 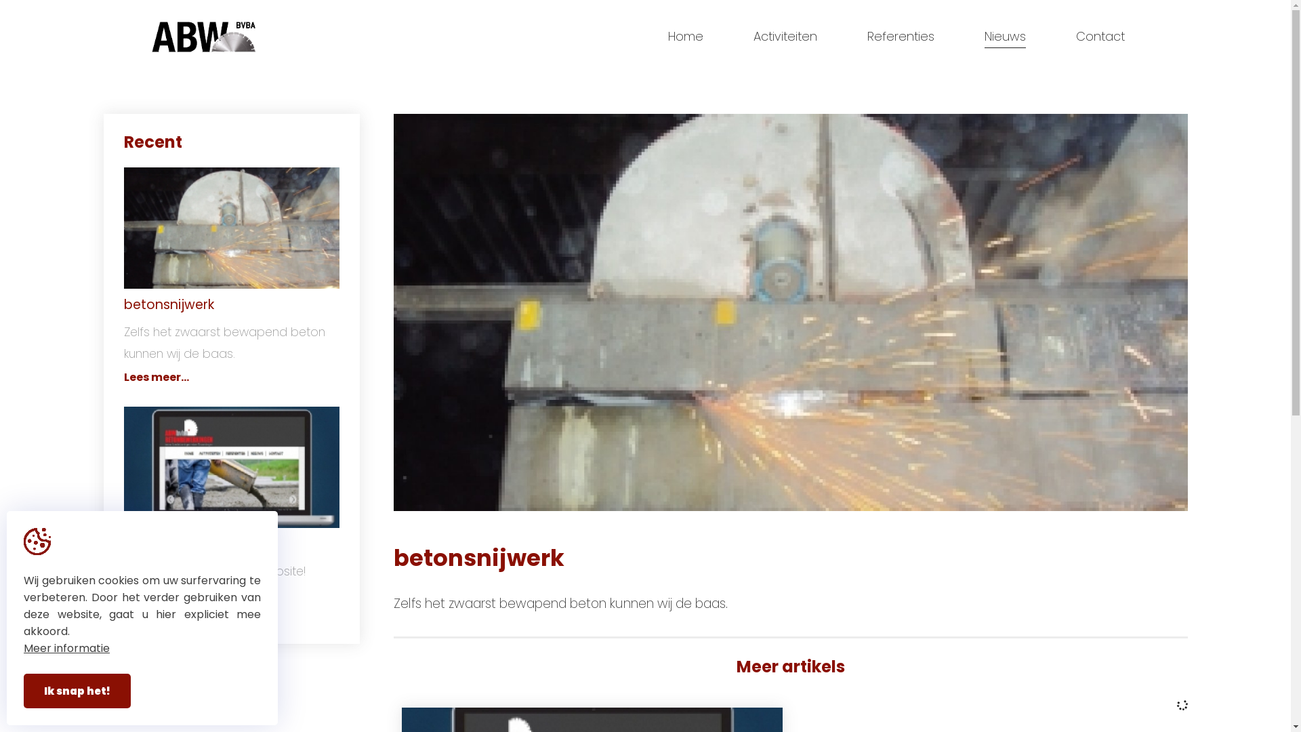 I want to click on Referenties, so click(x=901, y=37).